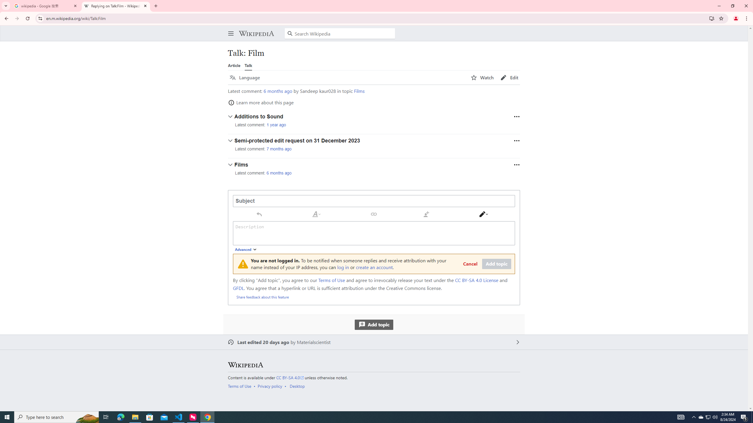 The image size is (753, 423). I want to click on Add topic, so click(374, 325).